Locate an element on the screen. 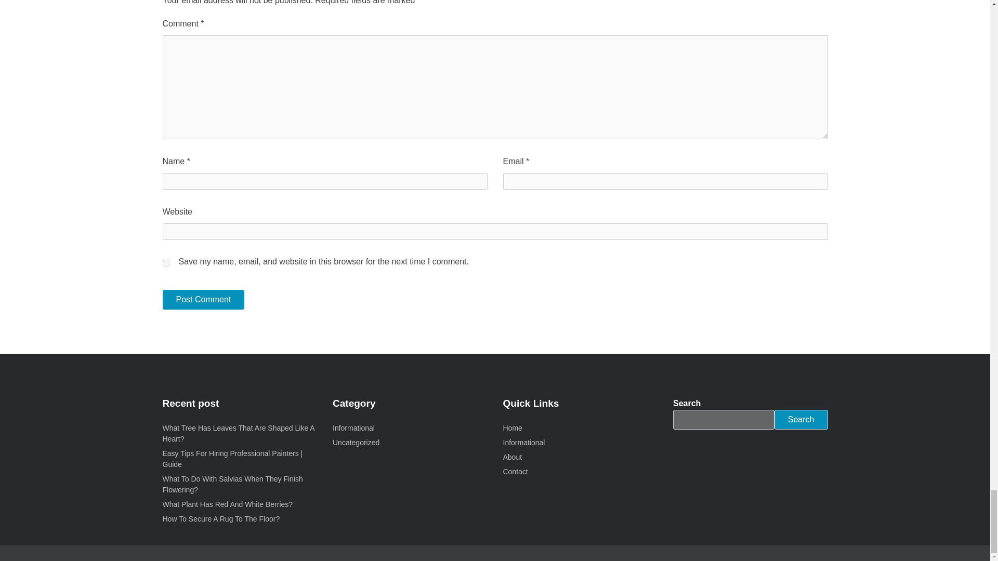  Home is located at coordinates (513, 428).